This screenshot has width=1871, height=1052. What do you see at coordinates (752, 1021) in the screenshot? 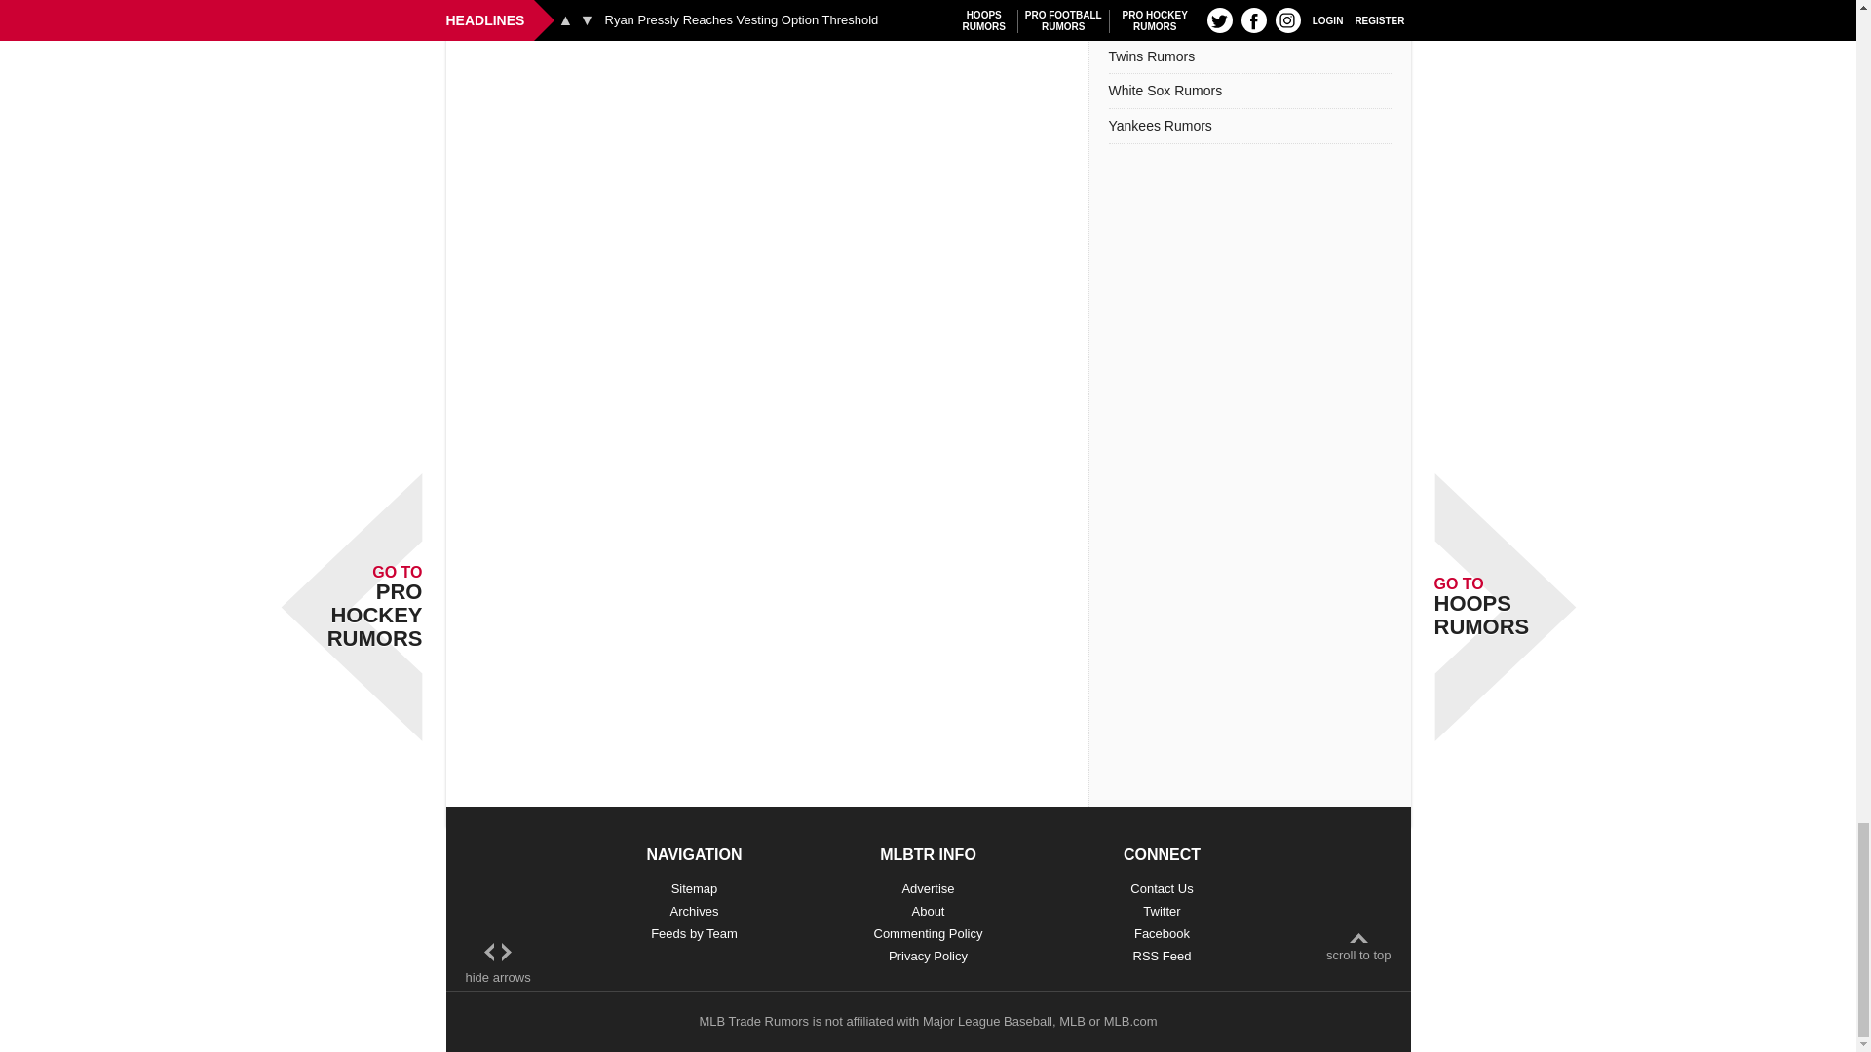
I see `MLB Trade Rumors` at bounding box center [752, 1021].